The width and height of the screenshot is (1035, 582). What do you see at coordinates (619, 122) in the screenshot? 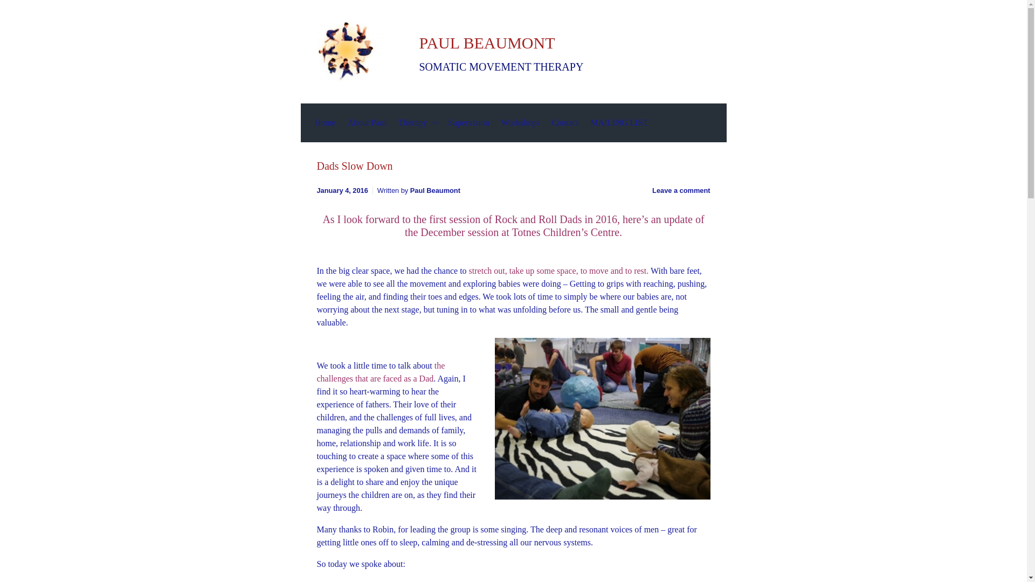
I see `MAILING LIST` at bounding box center [619, 122].